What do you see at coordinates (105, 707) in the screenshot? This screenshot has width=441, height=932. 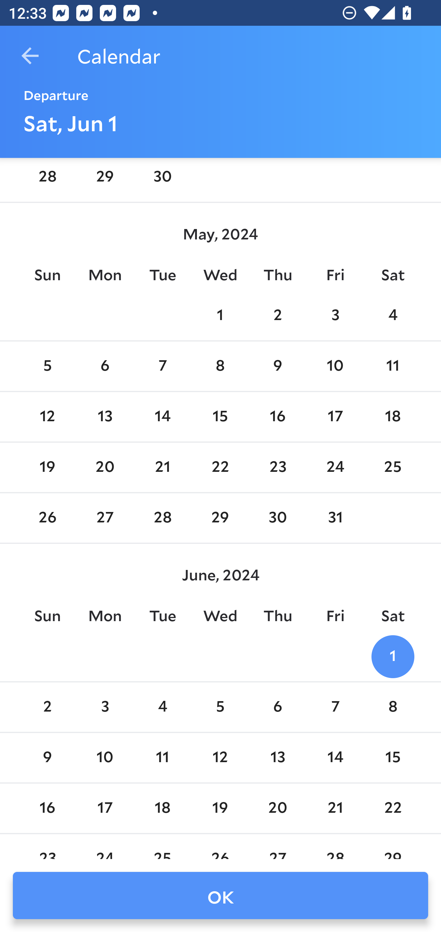 I see `3` at bounding box center [105, 707].